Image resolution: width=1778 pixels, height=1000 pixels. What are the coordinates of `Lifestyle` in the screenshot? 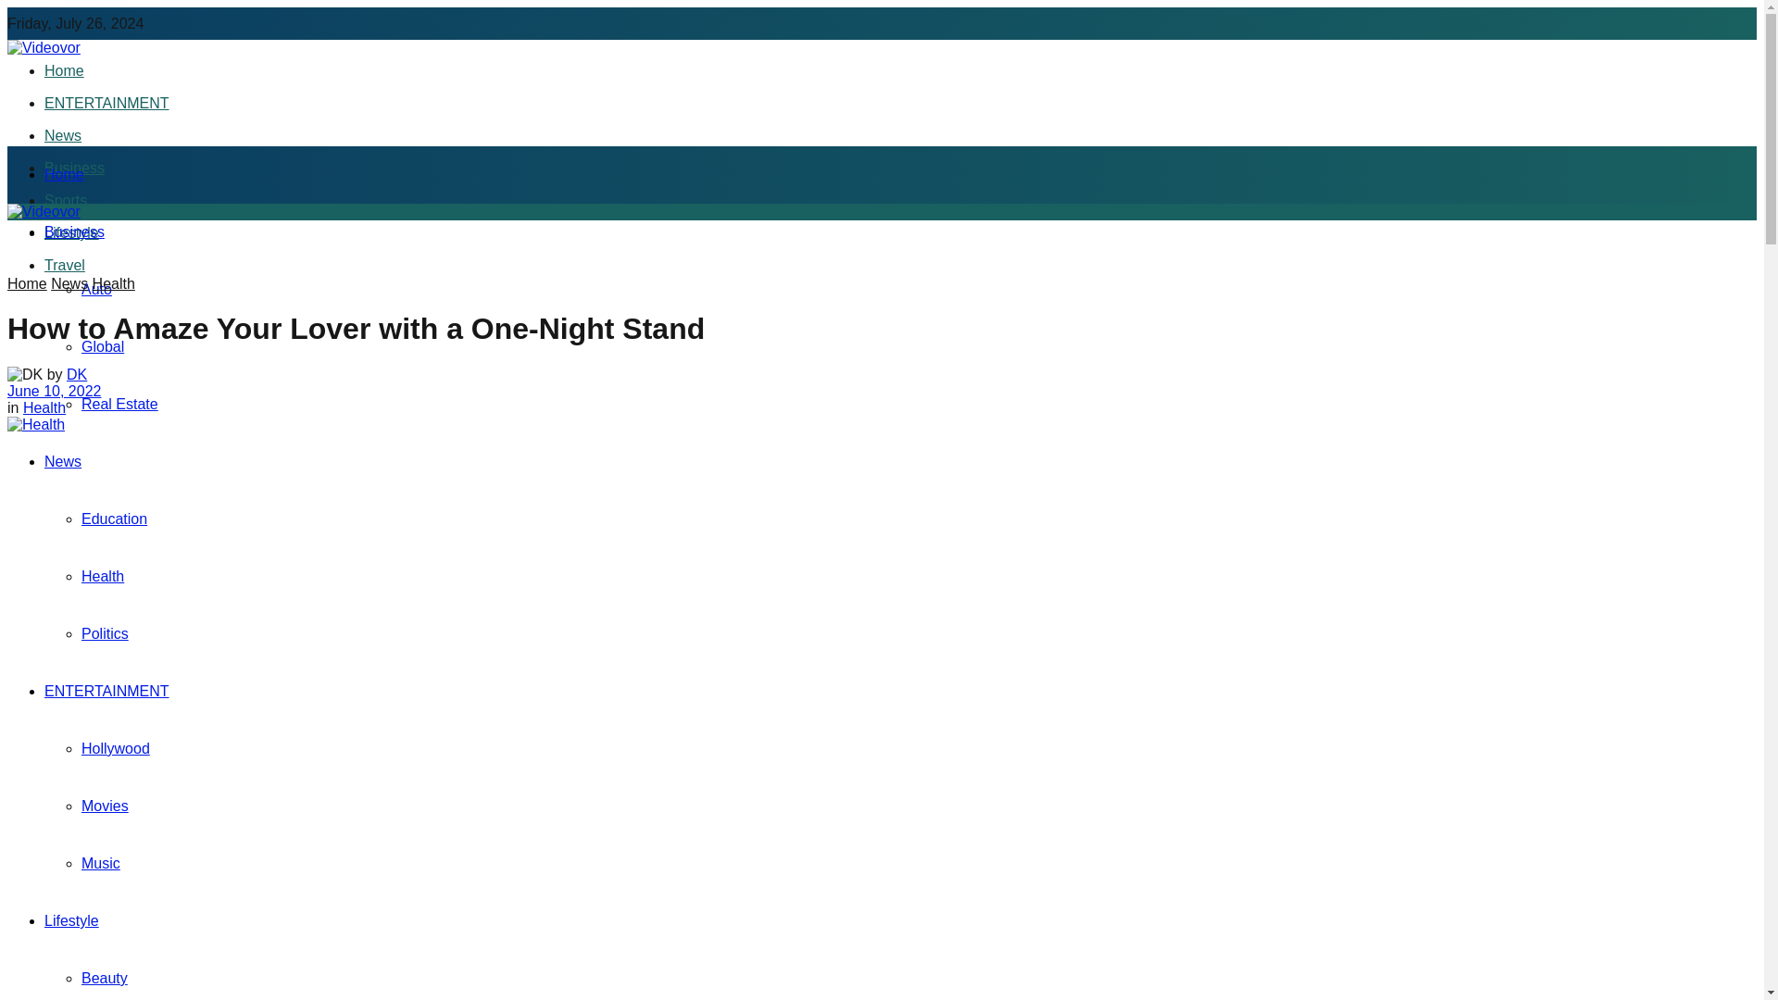 It's located at (72, 233).